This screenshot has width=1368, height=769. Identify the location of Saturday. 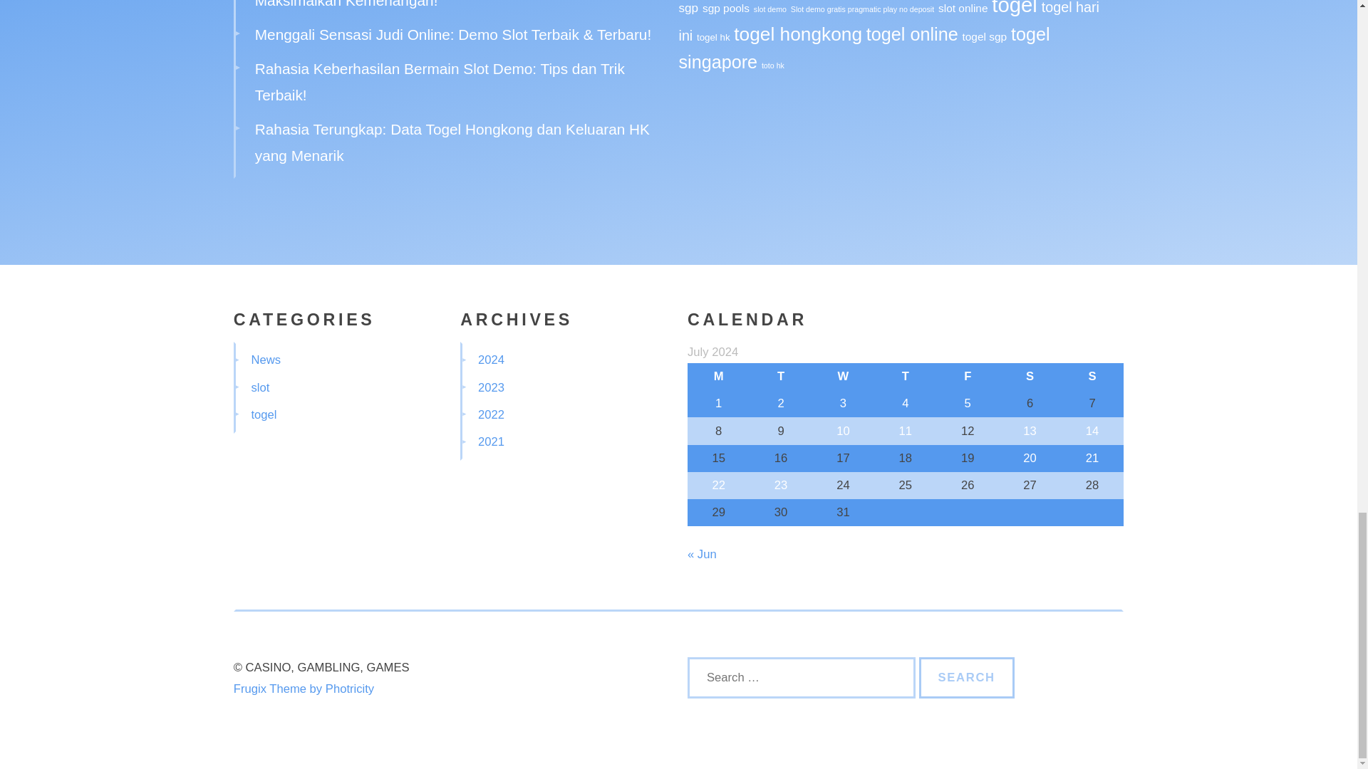
(1030, 376).